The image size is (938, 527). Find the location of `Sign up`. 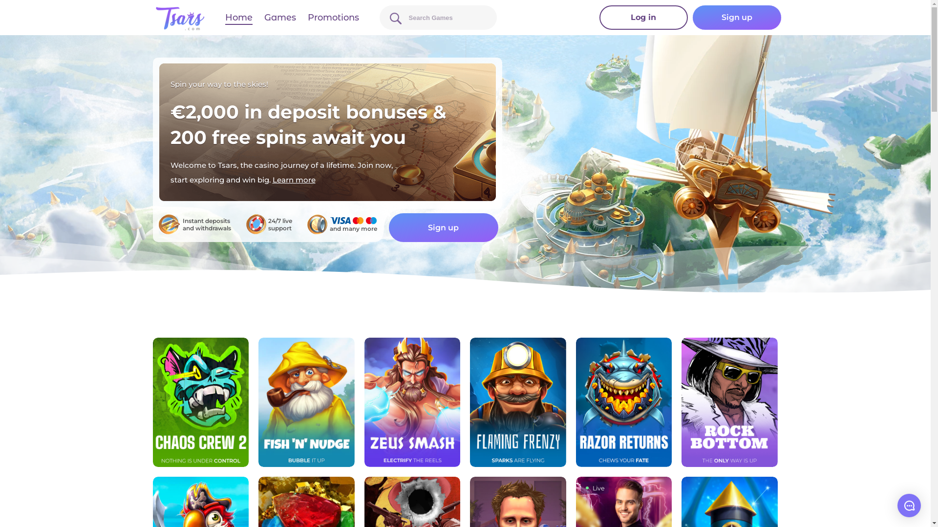

Sign up is located at coordinates (737, 18).